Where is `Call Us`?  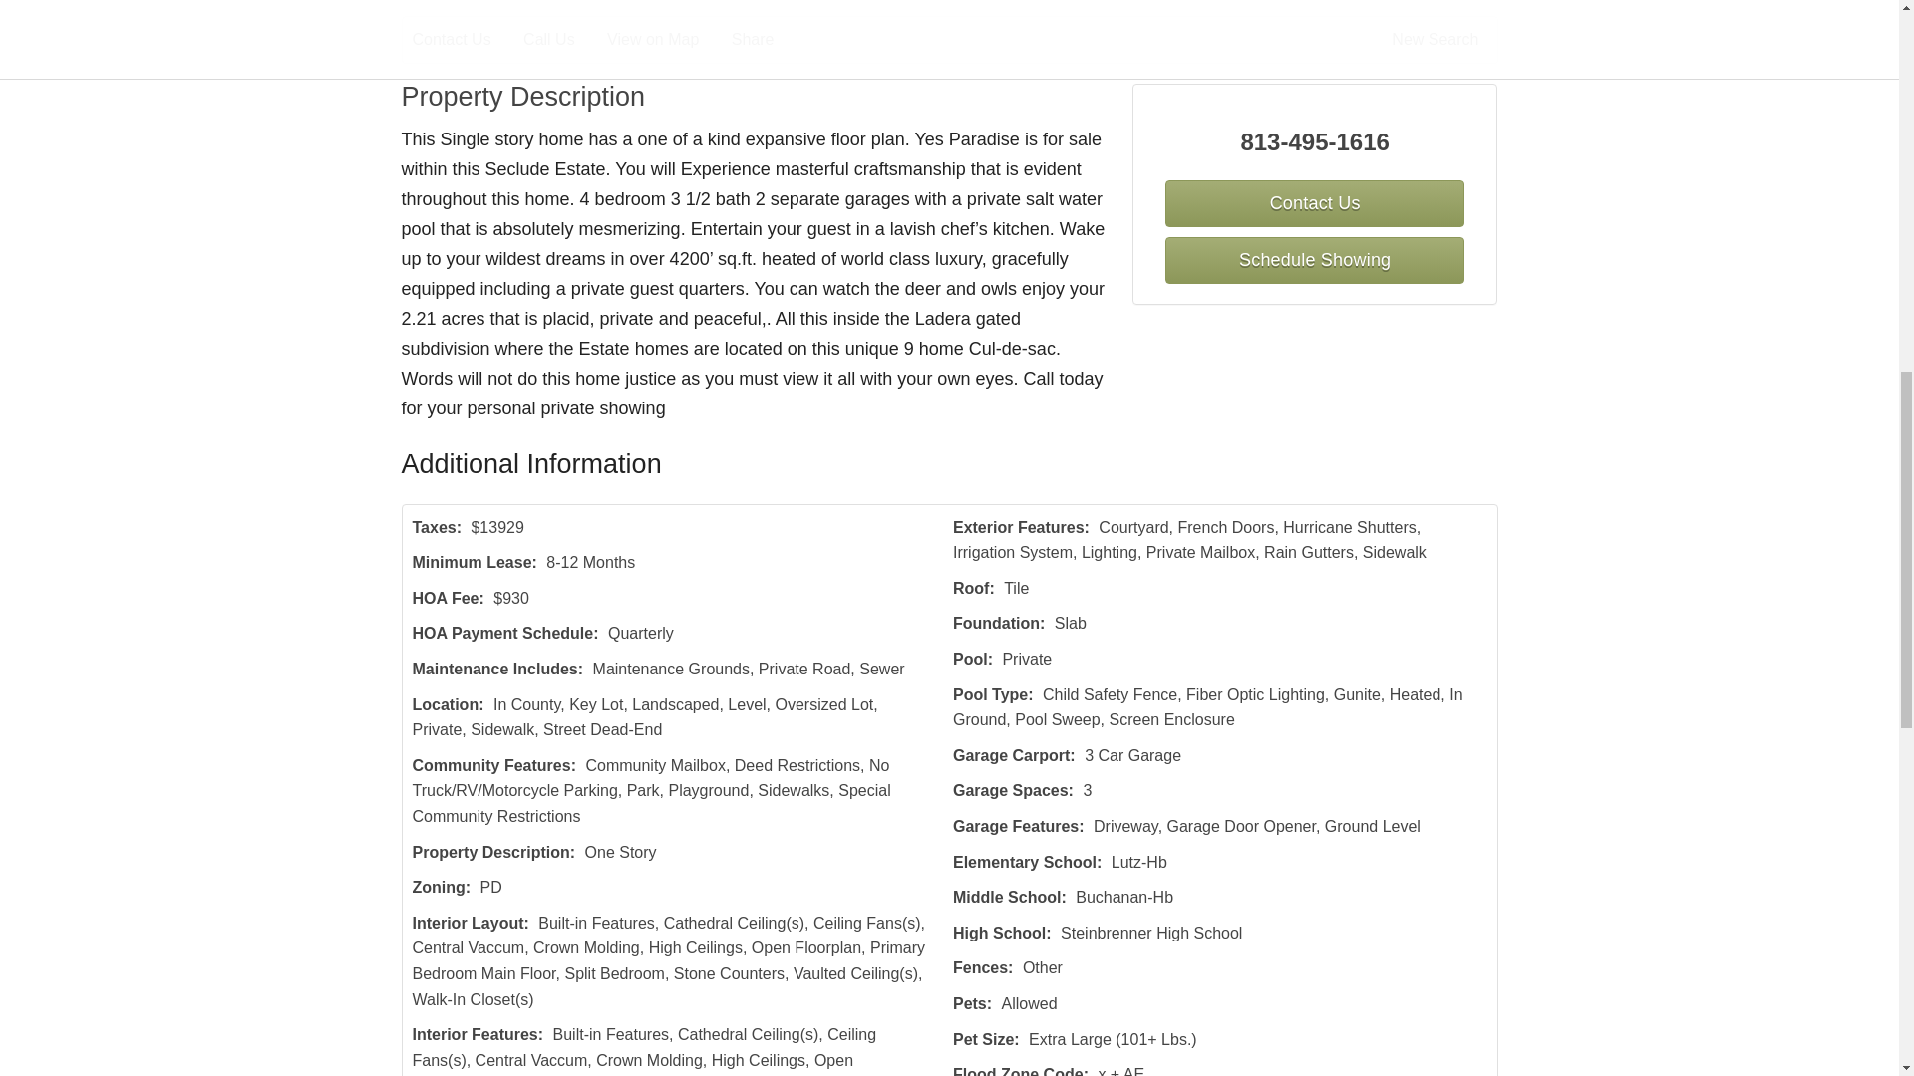
Call Us is located at coordinates (562, 40).